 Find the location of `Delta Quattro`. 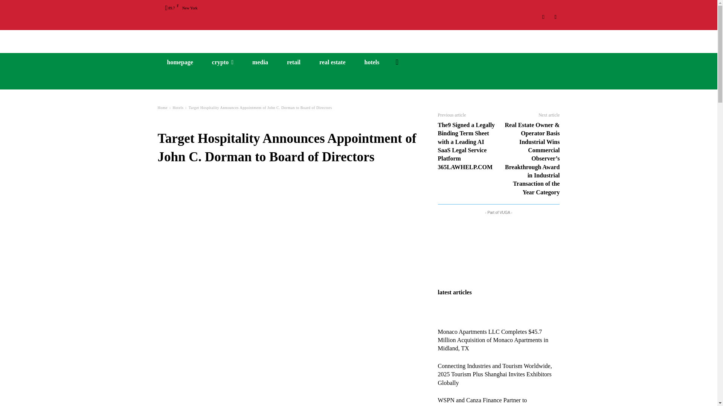

Delta Quattro is located at coordinates (358, 38).